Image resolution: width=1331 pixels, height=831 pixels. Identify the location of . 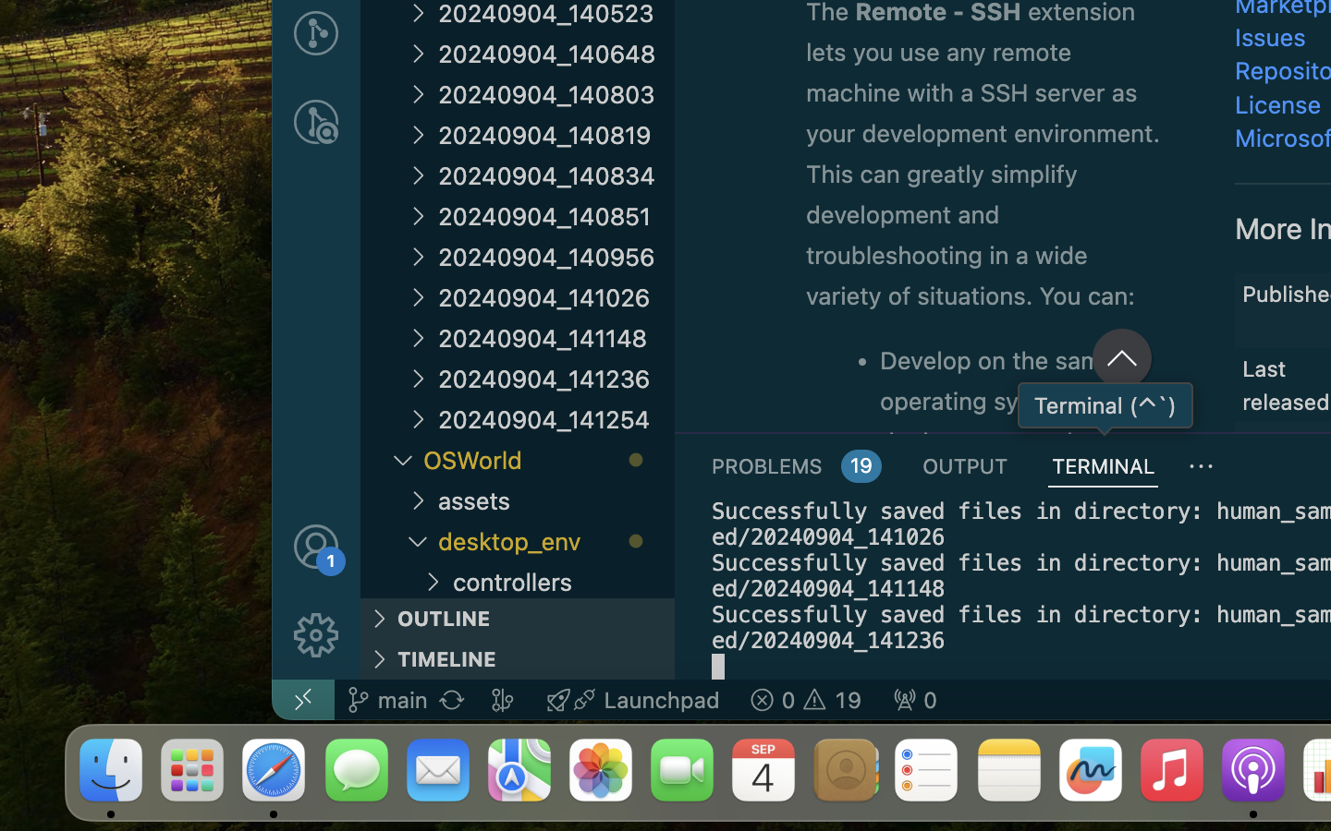
(316, 547).